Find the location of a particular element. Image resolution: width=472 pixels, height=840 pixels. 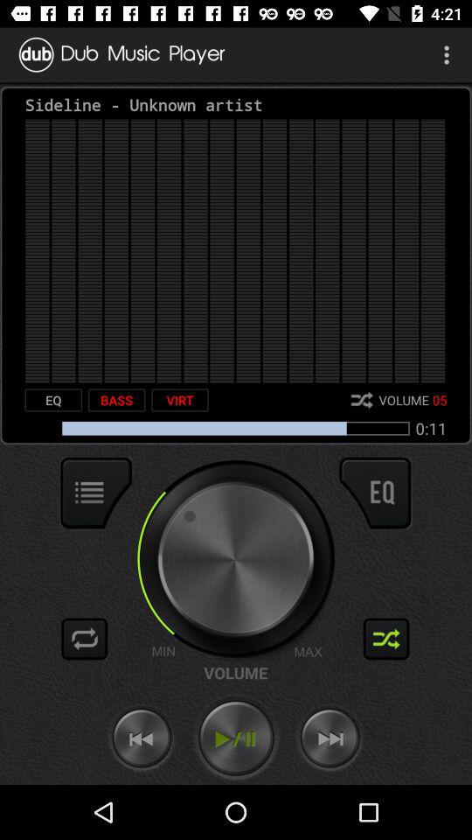

launch the item at the top right corner is located at coordinates (449, 54).